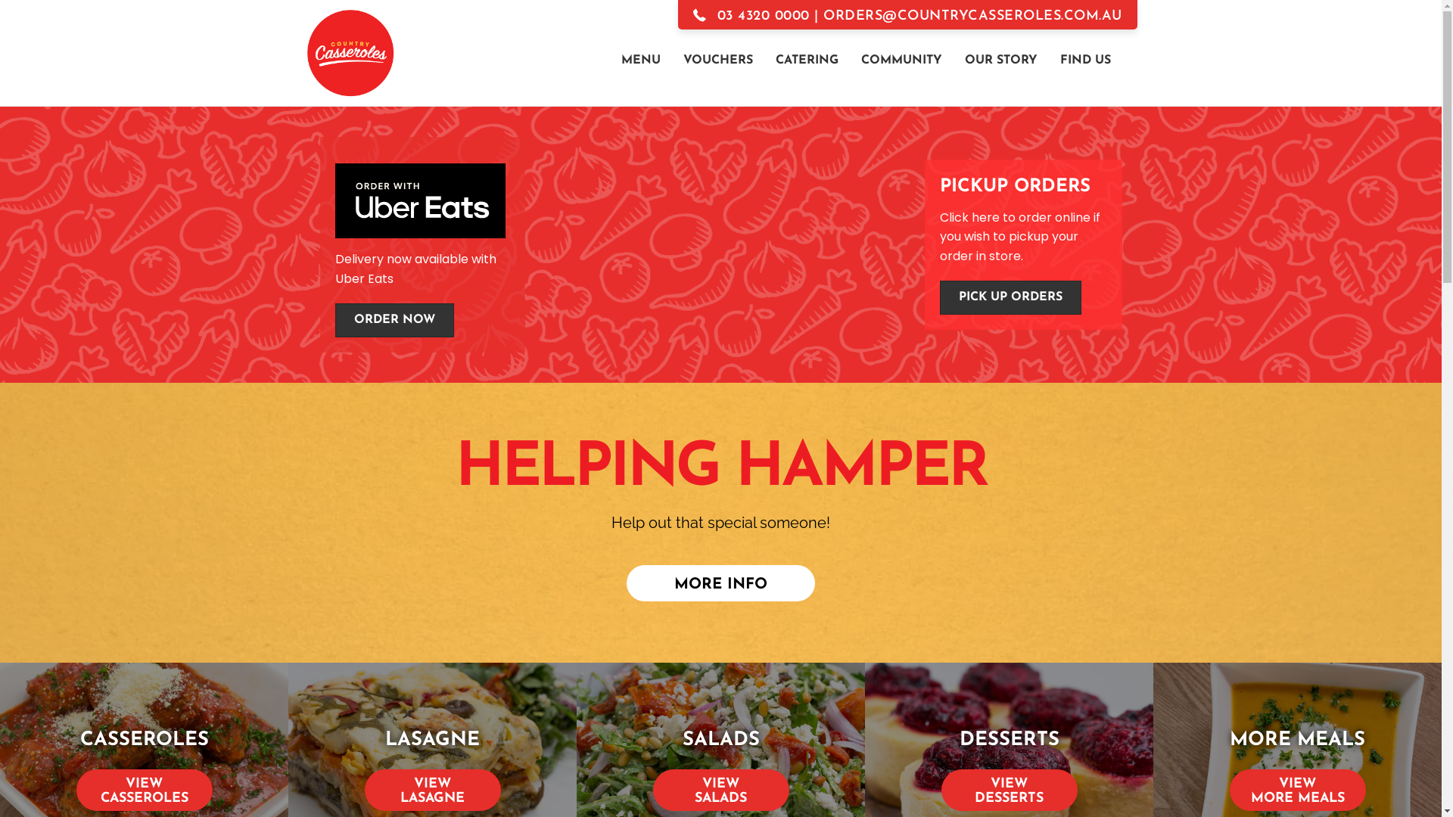 The height and width of the screenshot is (817, 1453). Describe the element at coordinates (807, 59) in the screenshot. I see `CATERING` at that location.